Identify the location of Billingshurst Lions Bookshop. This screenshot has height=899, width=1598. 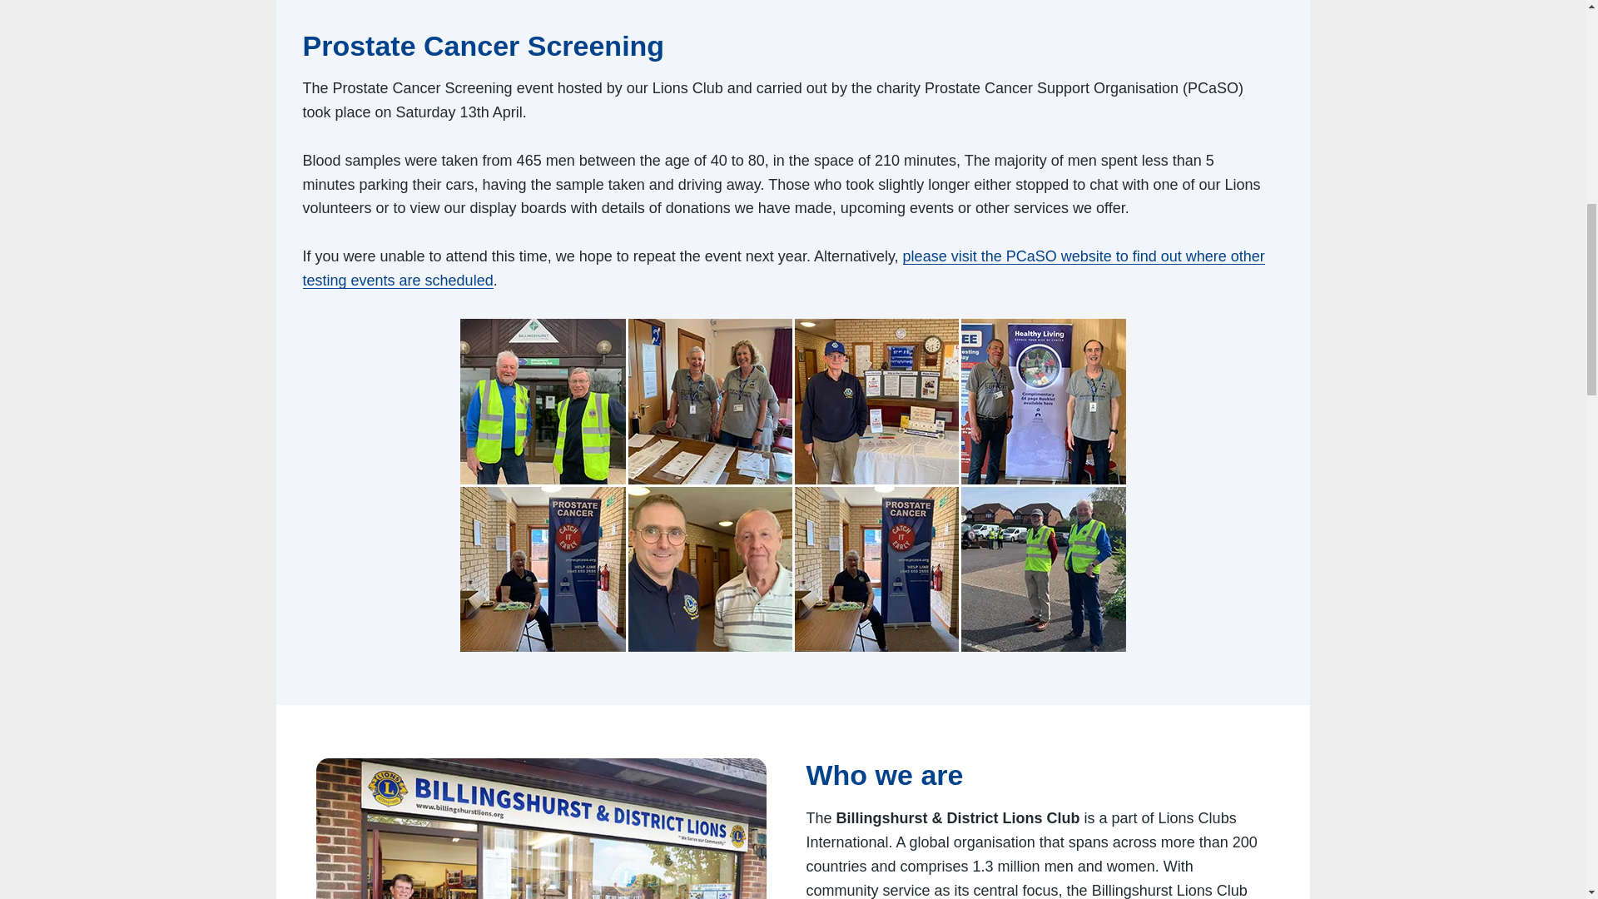
(541, 829).